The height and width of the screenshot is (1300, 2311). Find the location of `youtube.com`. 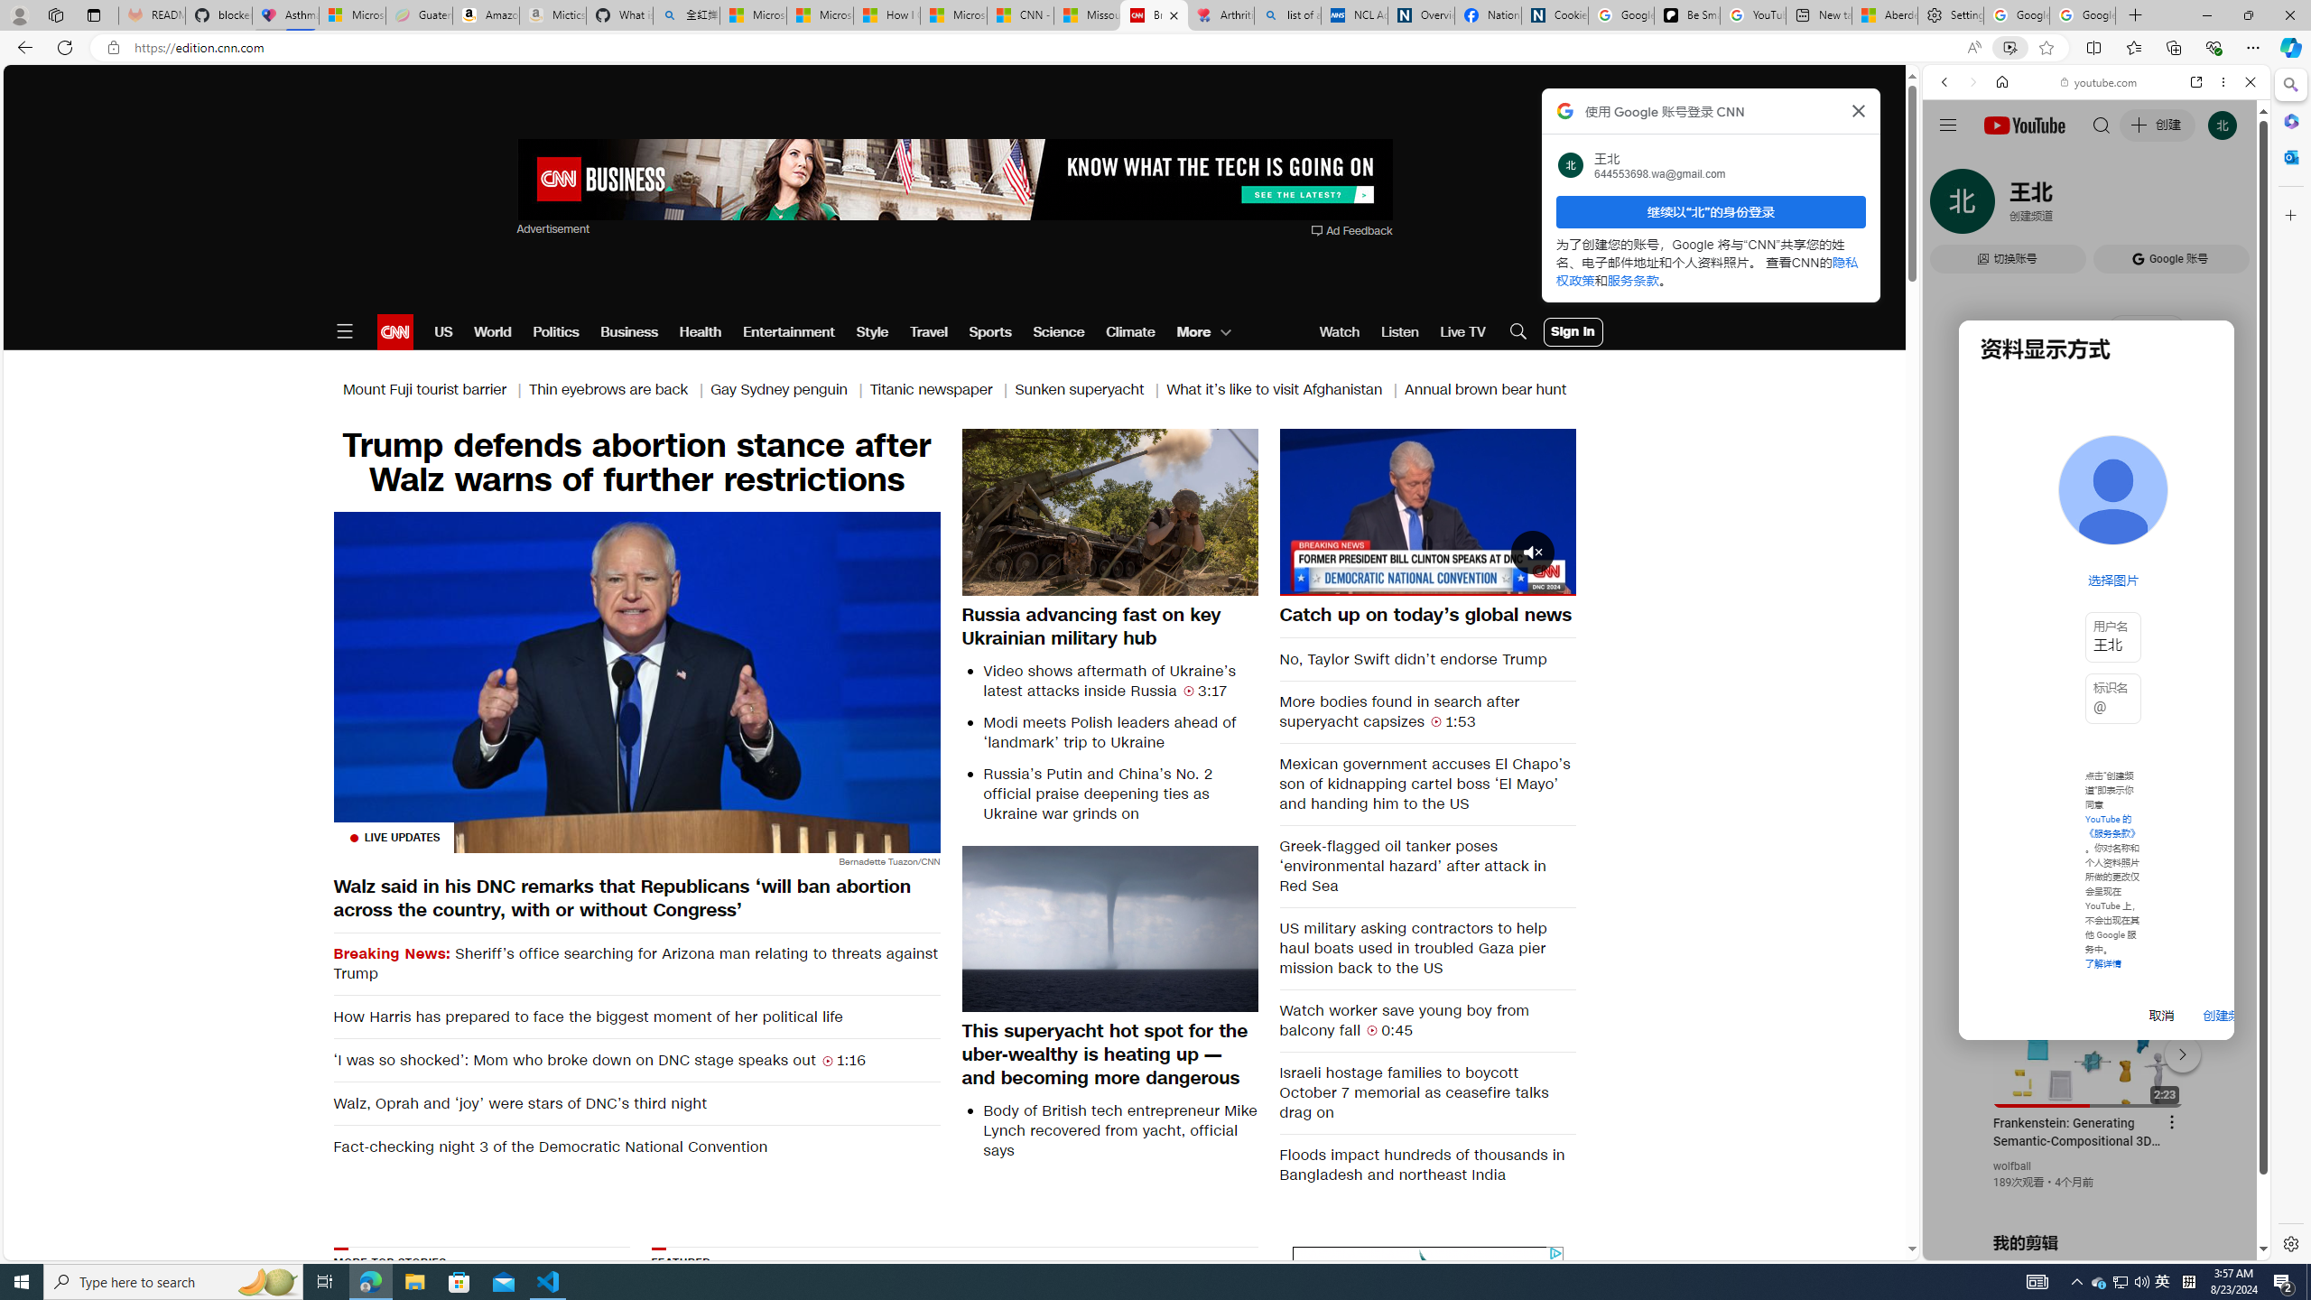

youtube.com is located at coordinates (2100, 82).